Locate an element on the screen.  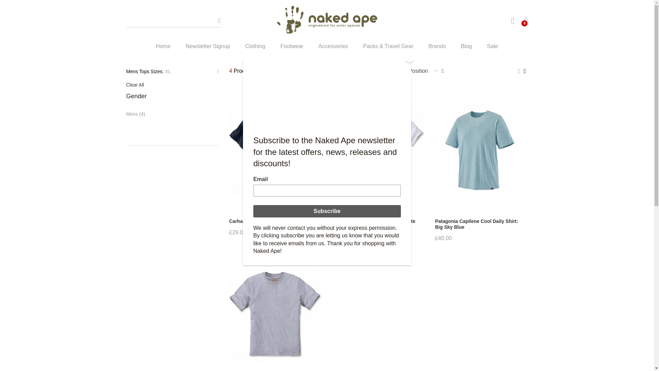
Go to Home Page is located at coordinates (300, 44).